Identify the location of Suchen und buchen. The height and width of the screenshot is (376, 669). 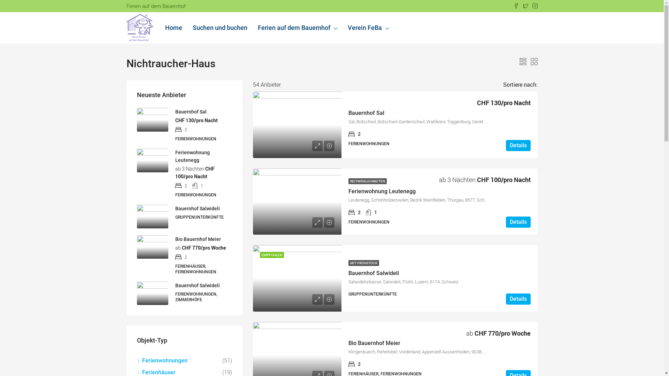
(220, 28).